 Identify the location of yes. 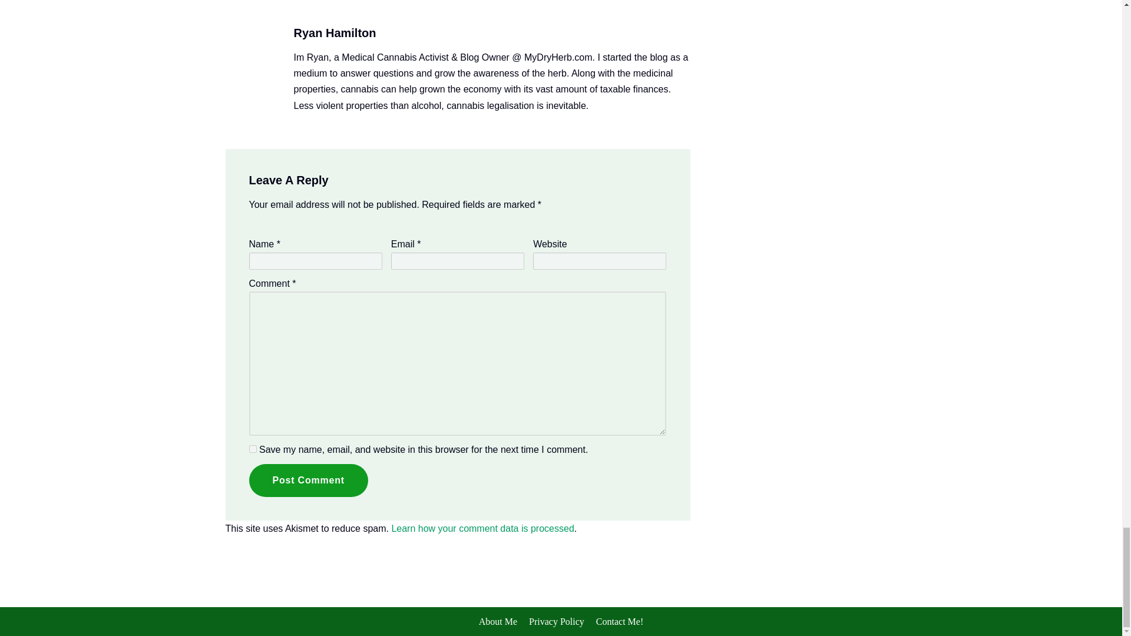
(252, 449).